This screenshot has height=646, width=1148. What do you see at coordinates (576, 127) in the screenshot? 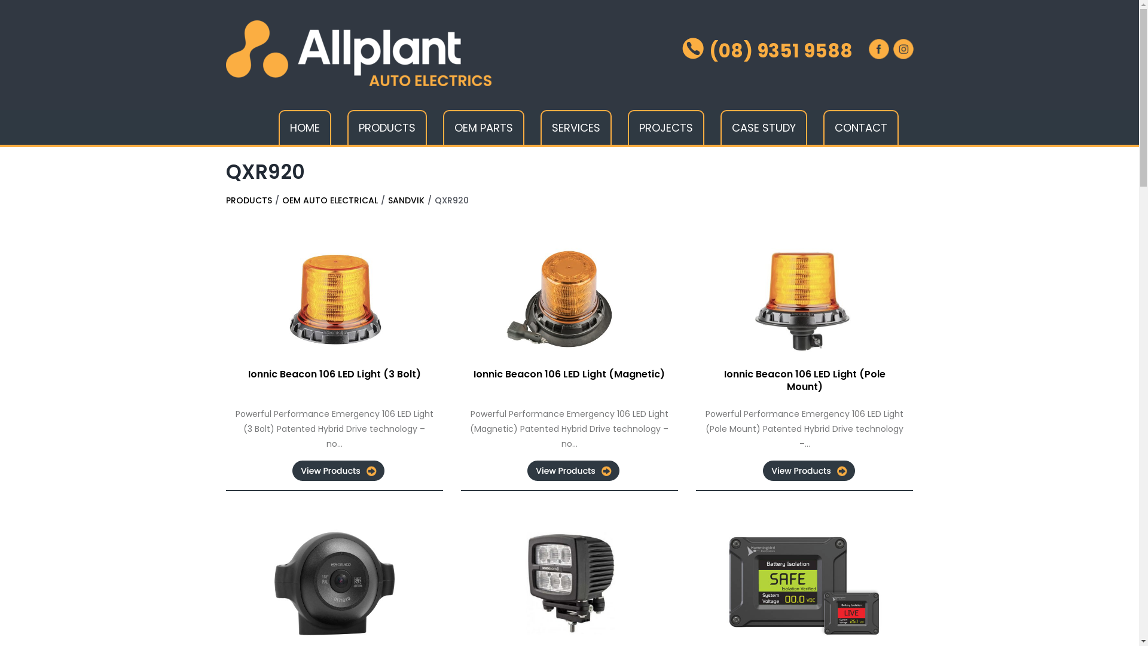
I see `SERVICES` at bounding box center [576, 127].